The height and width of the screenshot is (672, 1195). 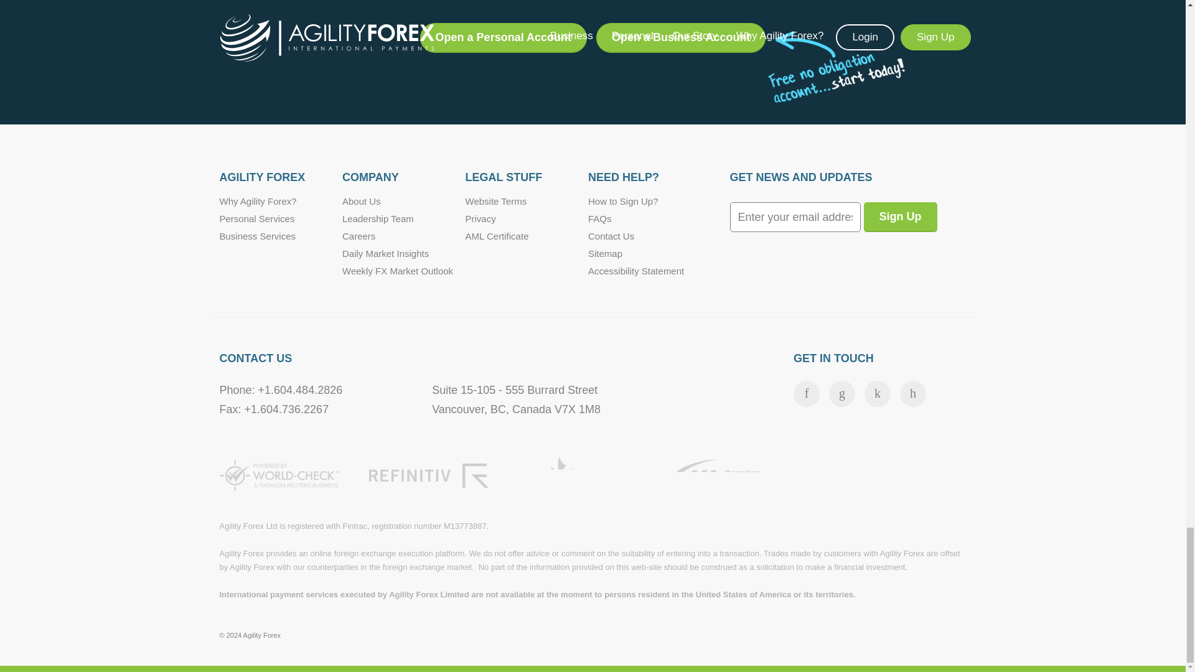 What do you see at coordinates (842, 394) in the screenshot?
I see `Follow us on Twitter` at bounding box center [842, 394].